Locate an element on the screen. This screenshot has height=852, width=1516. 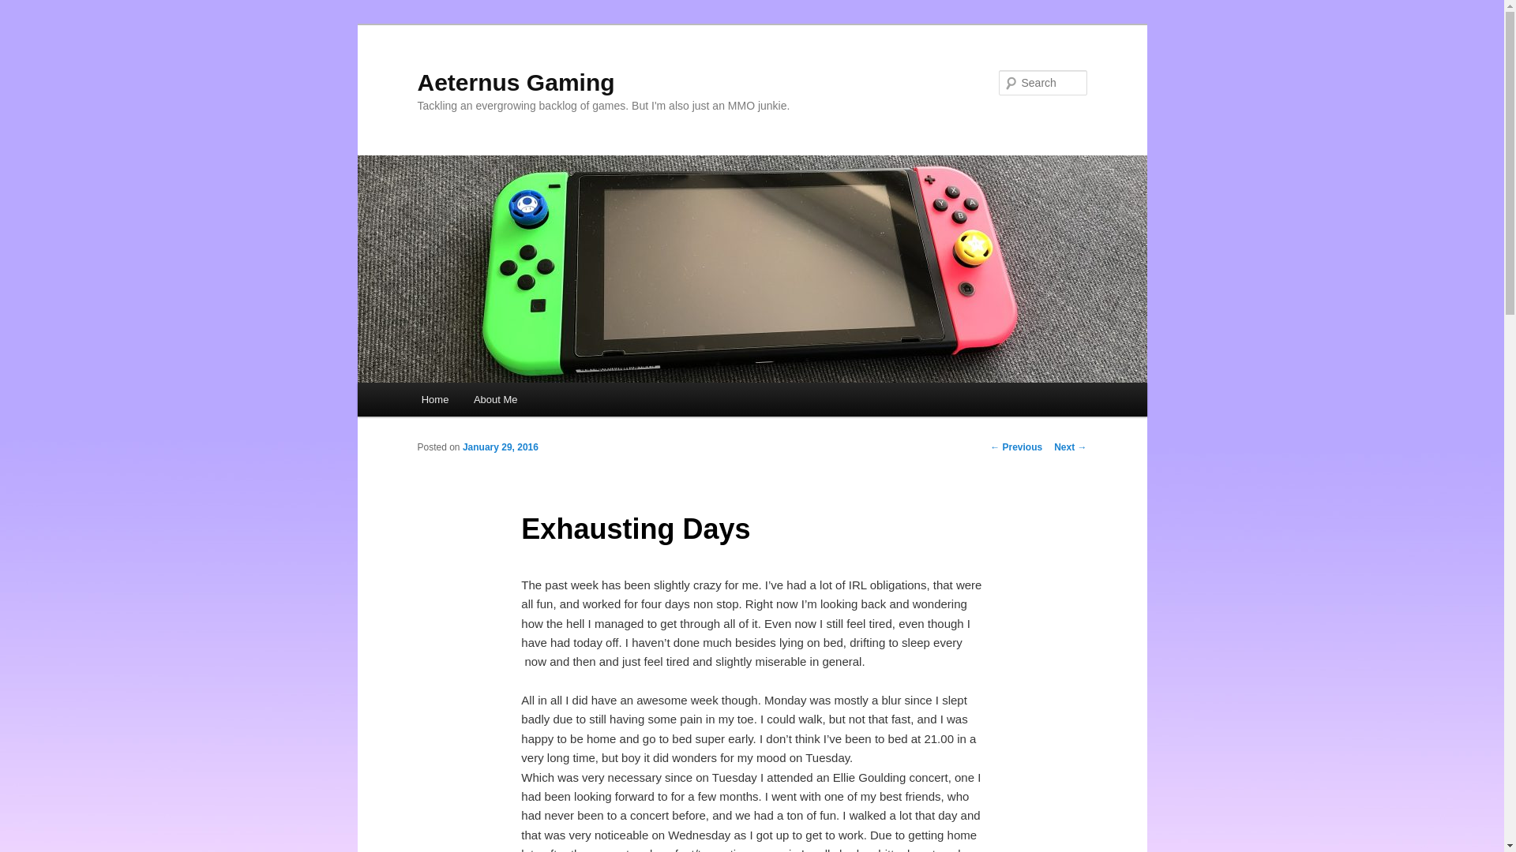
Aeternus Gaming is located at coordinates (515, 82).